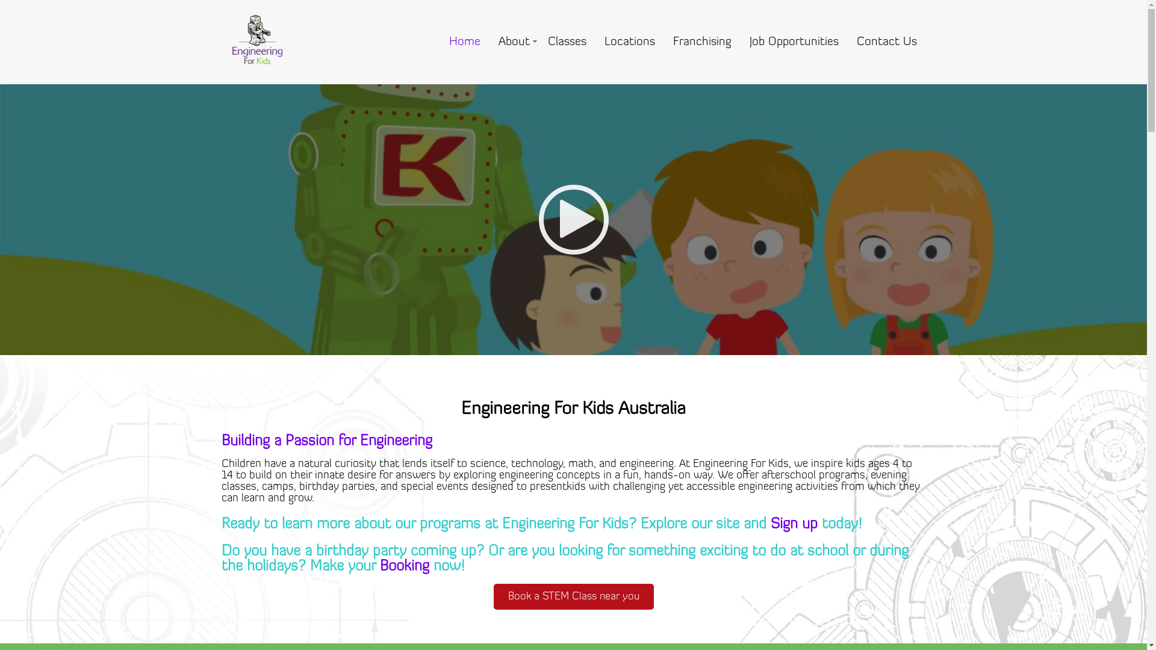 The width and height of the screenshot is (1156, 650). I want to click on About, so click(514, 42).